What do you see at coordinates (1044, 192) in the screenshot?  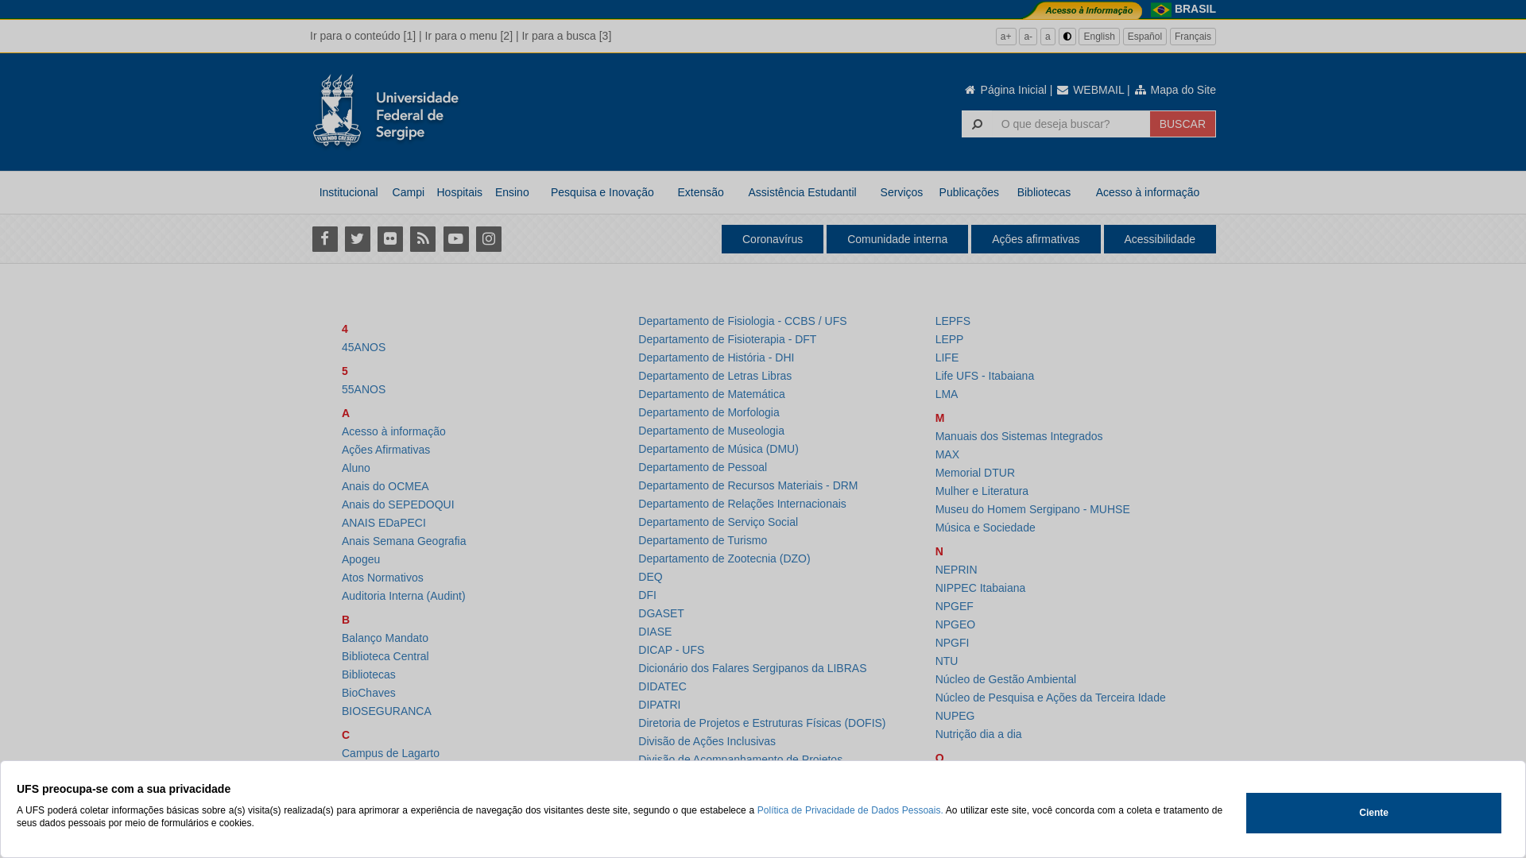 I see `Bibliotecas` at bounding box center [1044, 192].